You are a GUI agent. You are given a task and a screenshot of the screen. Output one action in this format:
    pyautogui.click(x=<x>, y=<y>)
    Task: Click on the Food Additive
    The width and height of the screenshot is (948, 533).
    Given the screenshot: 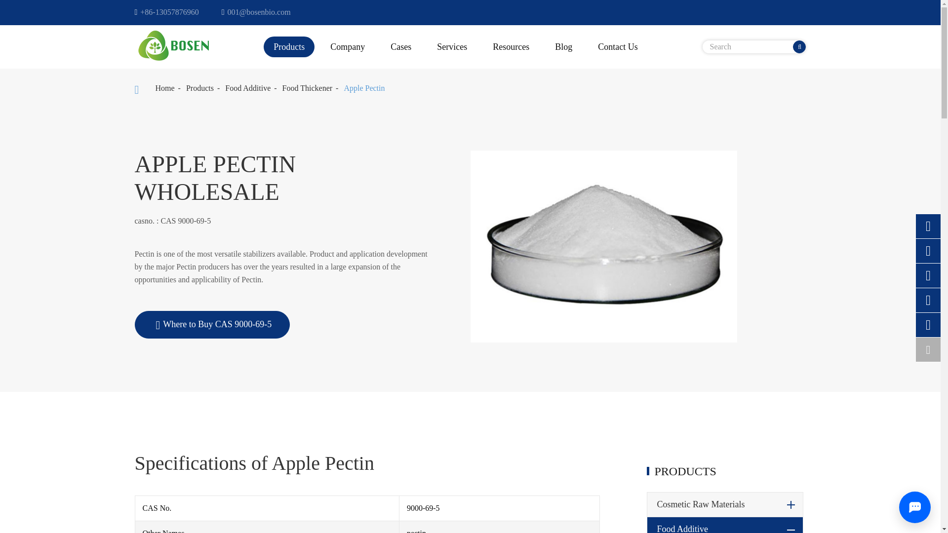 What is the action you would take?
    pyautogui.click(x=248, y=88)
    